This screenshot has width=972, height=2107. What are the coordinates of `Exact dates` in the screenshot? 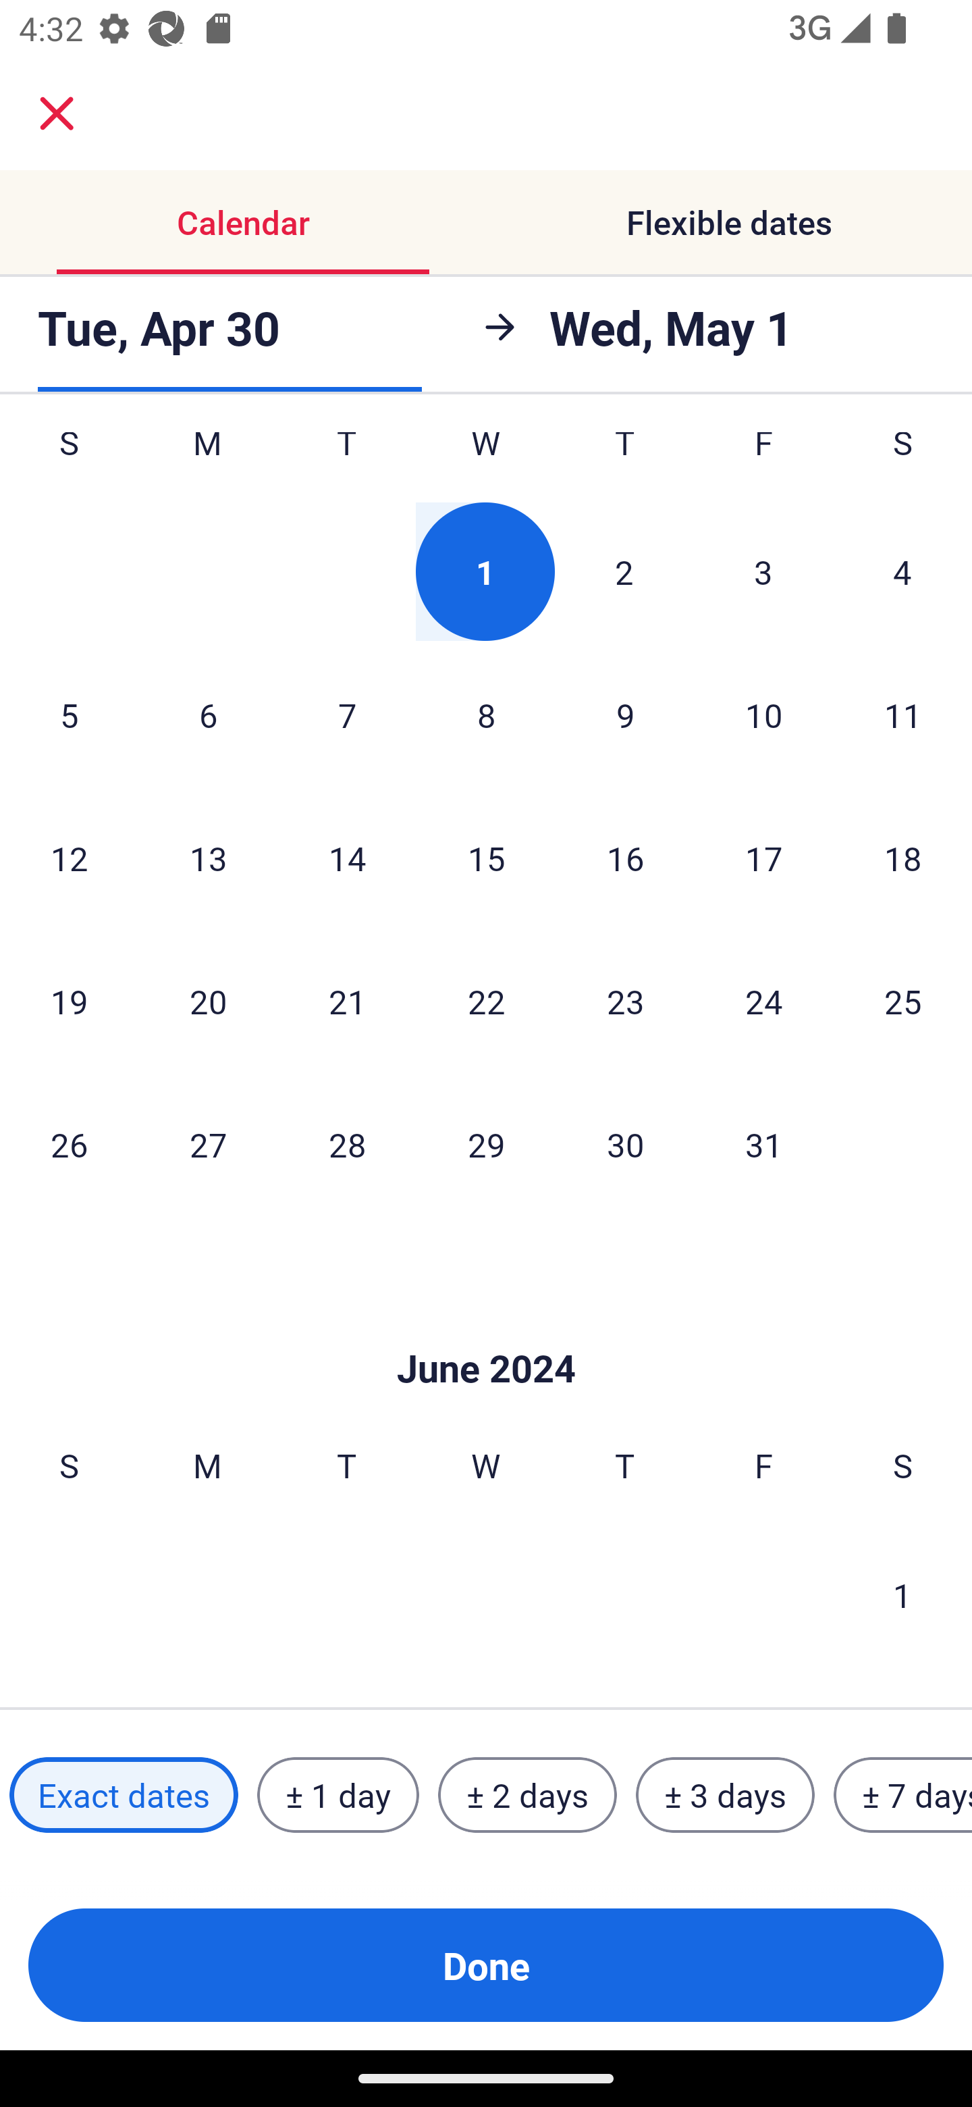 It's located at (124, 1795).